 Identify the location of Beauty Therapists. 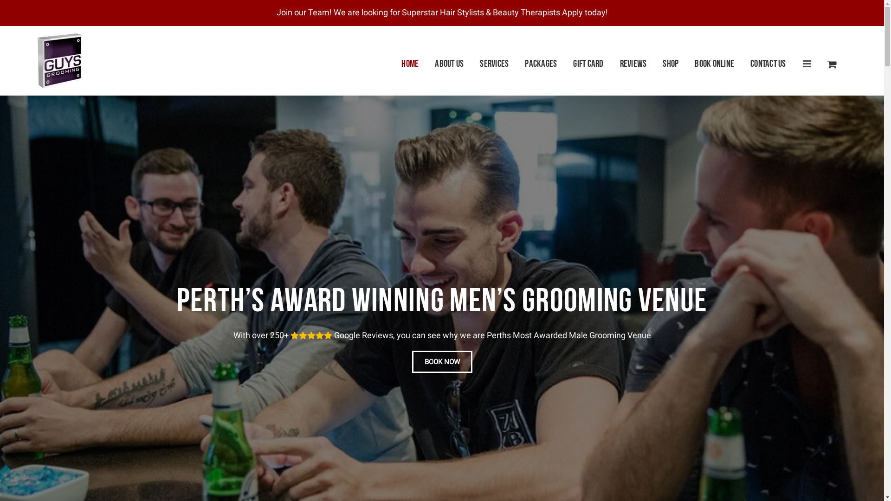
(526, 12).